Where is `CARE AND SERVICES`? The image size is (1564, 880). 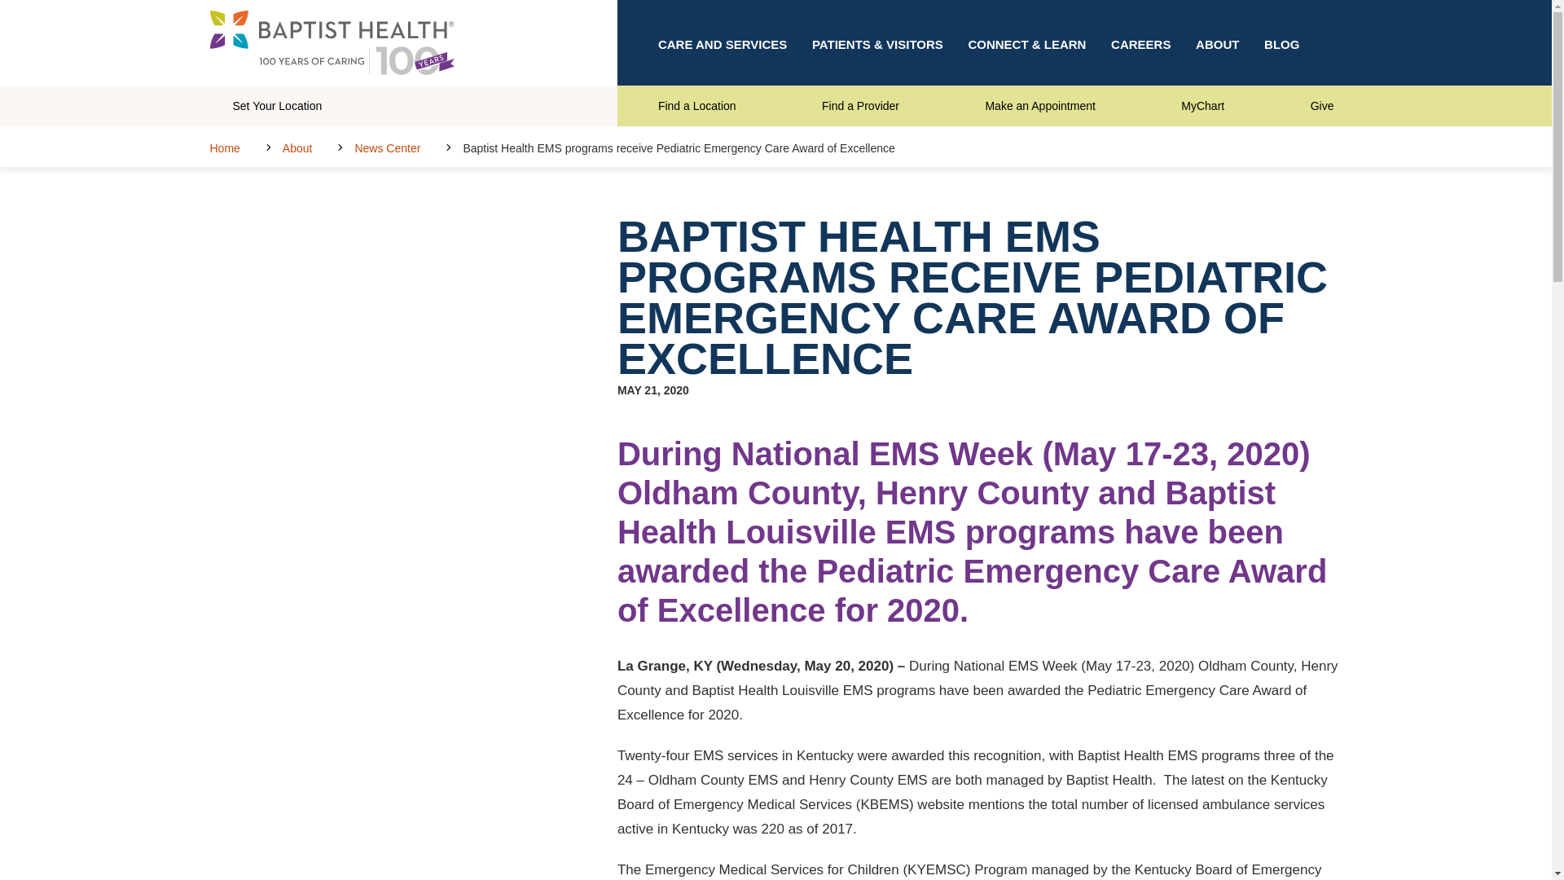 CARE AND SERVICES is located at coordinates (722, 42).